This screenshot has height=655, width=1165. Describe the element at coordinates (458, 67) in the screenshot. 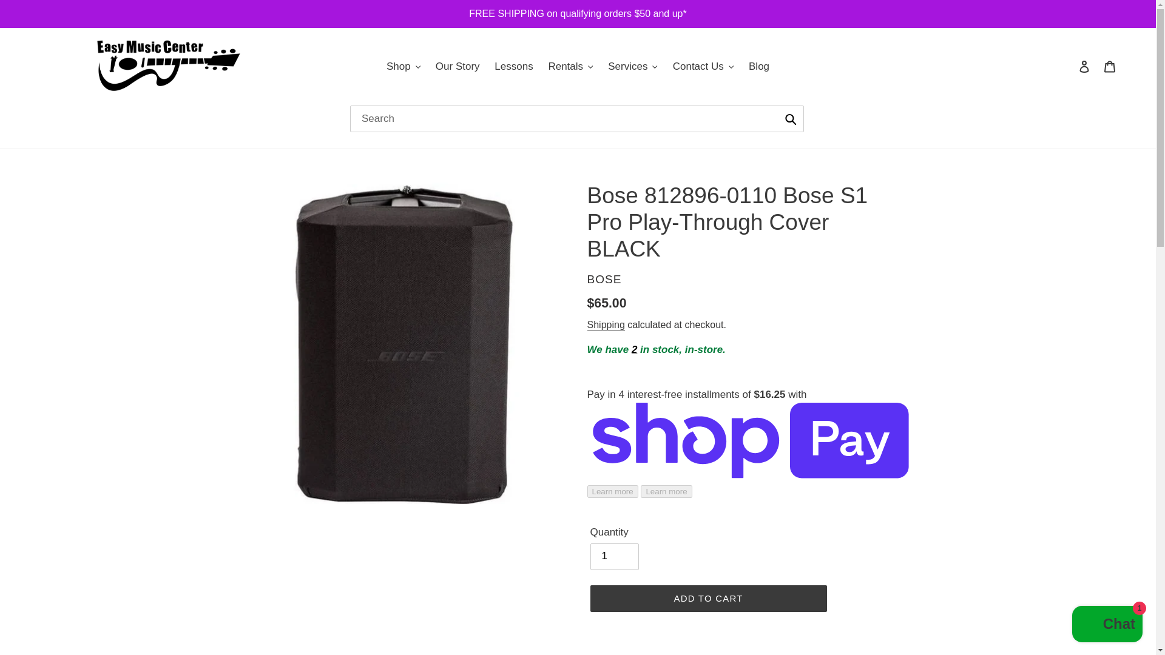

I see `Our Story` at that location.